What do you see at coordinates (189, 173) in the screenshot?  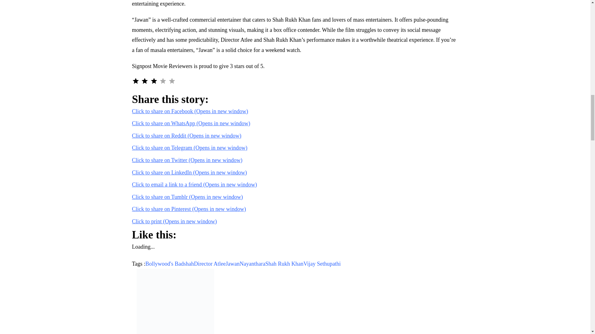 I see `Click to share on LinkedIn` at bounding box center [189, 173].